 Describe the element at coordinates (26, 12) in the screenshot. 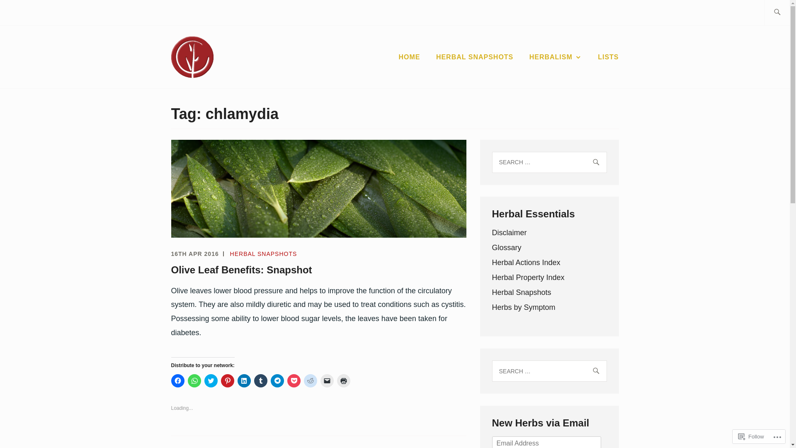

I see `Search` at that location.